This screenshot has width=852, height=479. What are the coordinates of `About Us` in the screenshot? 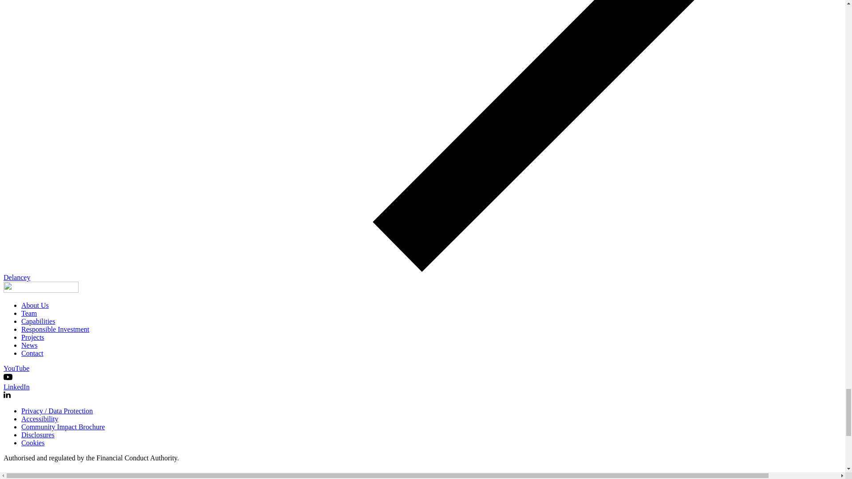 It's located at (35, 305).